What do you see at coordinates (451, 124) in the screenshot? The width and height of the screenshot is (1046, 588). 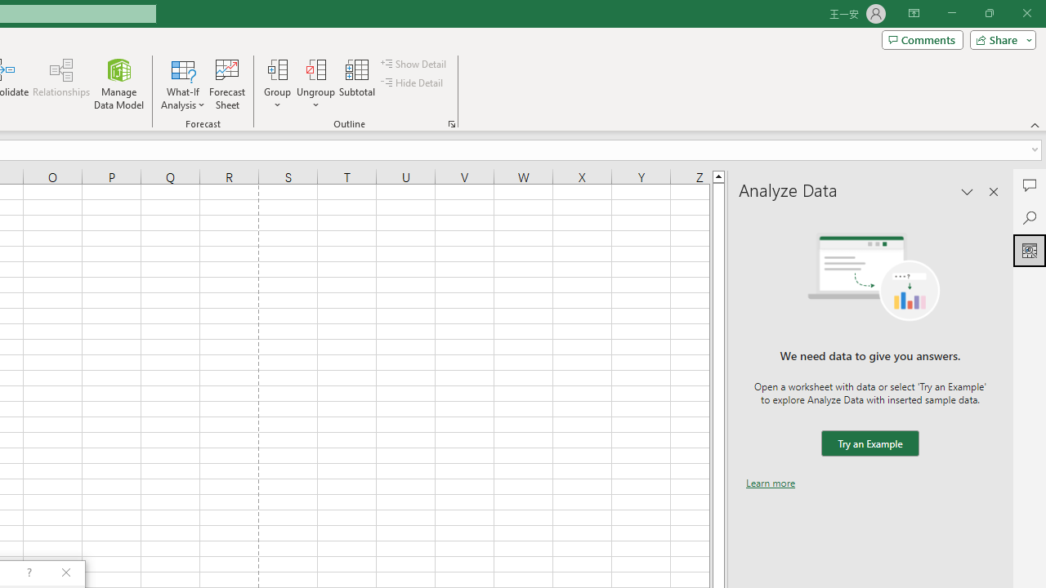 I see `Group and Outline Settings` at bounding box center [451, 124].